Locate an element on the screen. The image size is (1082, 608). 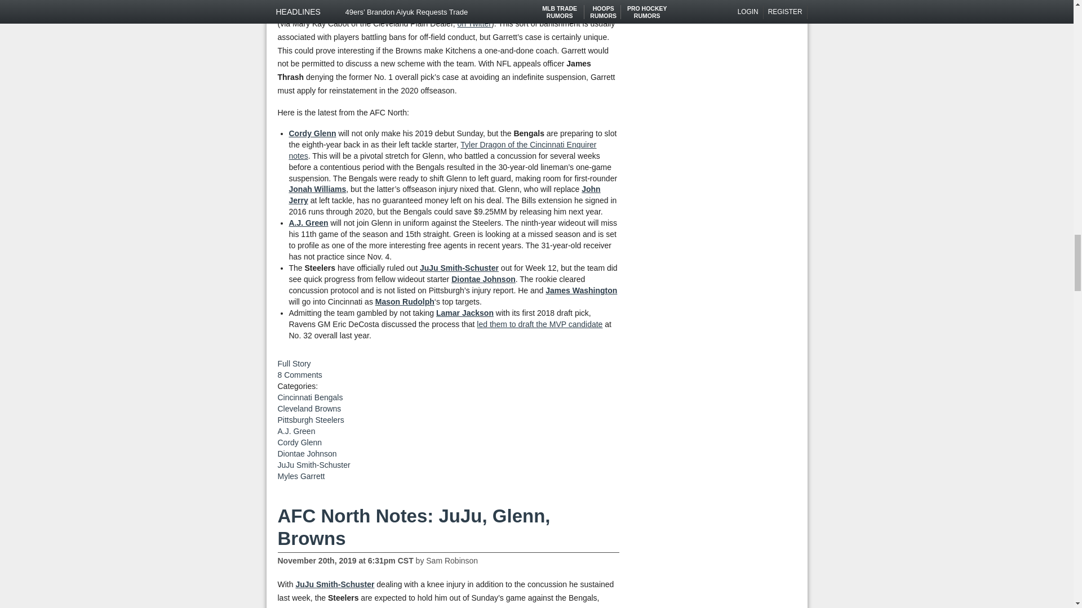
View all posts in Diontae Johnson is located at coordinates (307, 454).